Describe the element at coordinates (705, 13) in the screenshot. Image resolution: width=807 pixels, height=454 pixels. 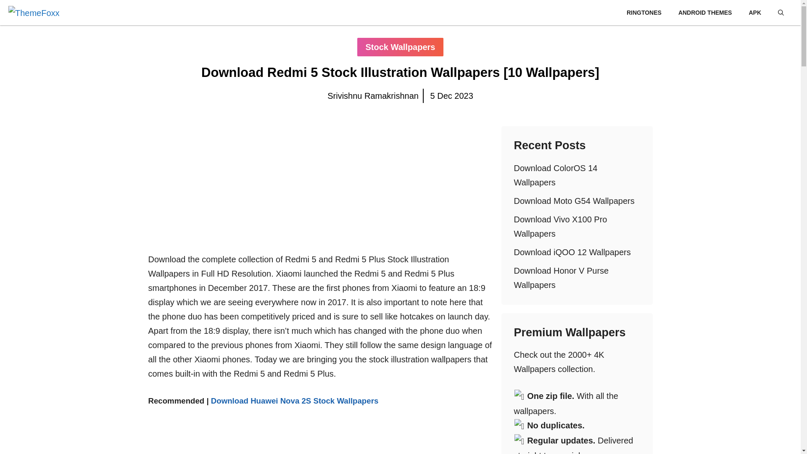
I see `ANDROID THEMES` at that location.